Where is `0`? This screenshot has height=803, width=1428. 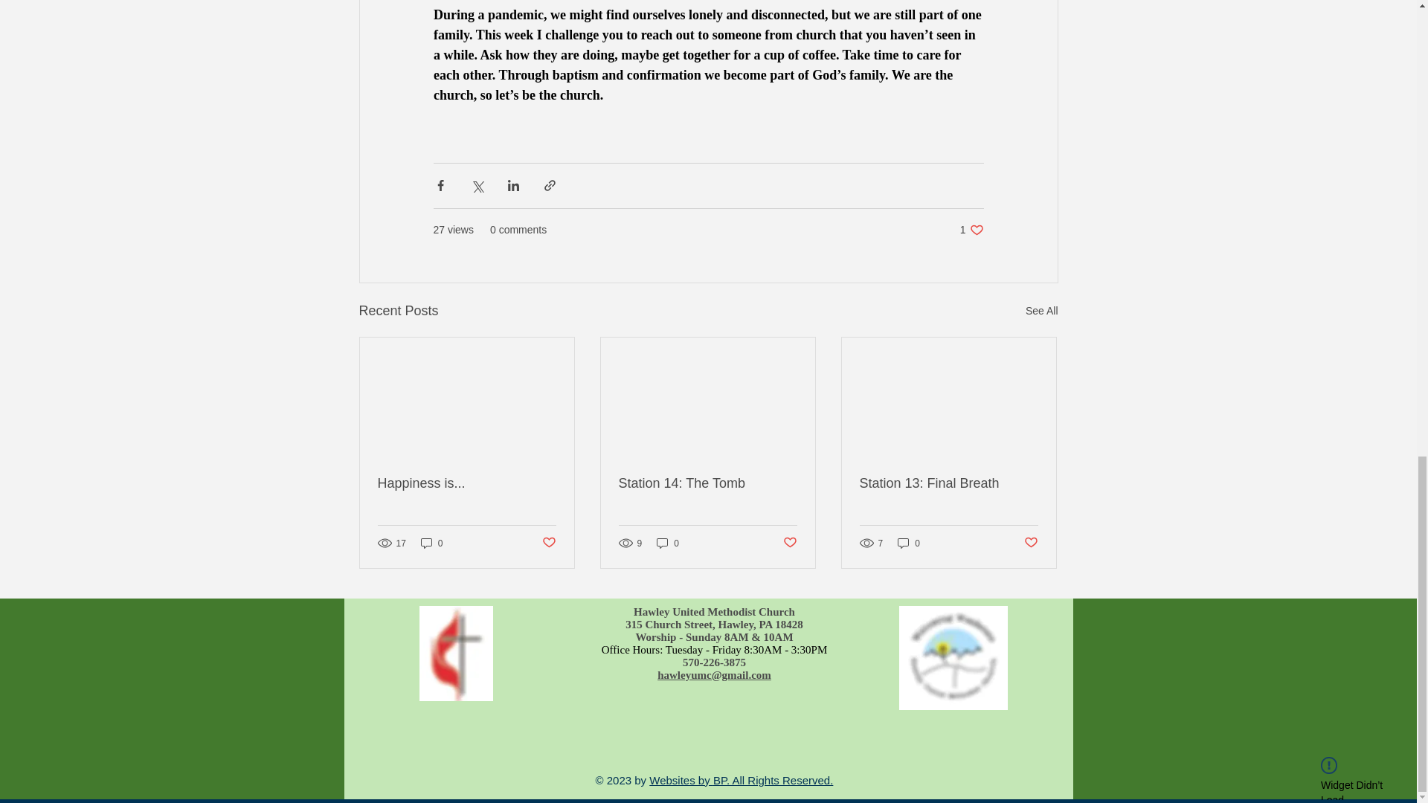
0 is located at coordinates (431, 543).